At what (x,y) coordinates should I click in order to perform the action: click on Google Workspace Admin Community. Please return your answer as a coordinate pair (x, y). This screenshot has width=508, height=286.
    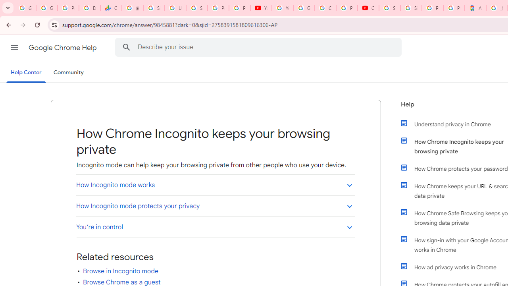
    Looking at the image, I should click on (25, 8).